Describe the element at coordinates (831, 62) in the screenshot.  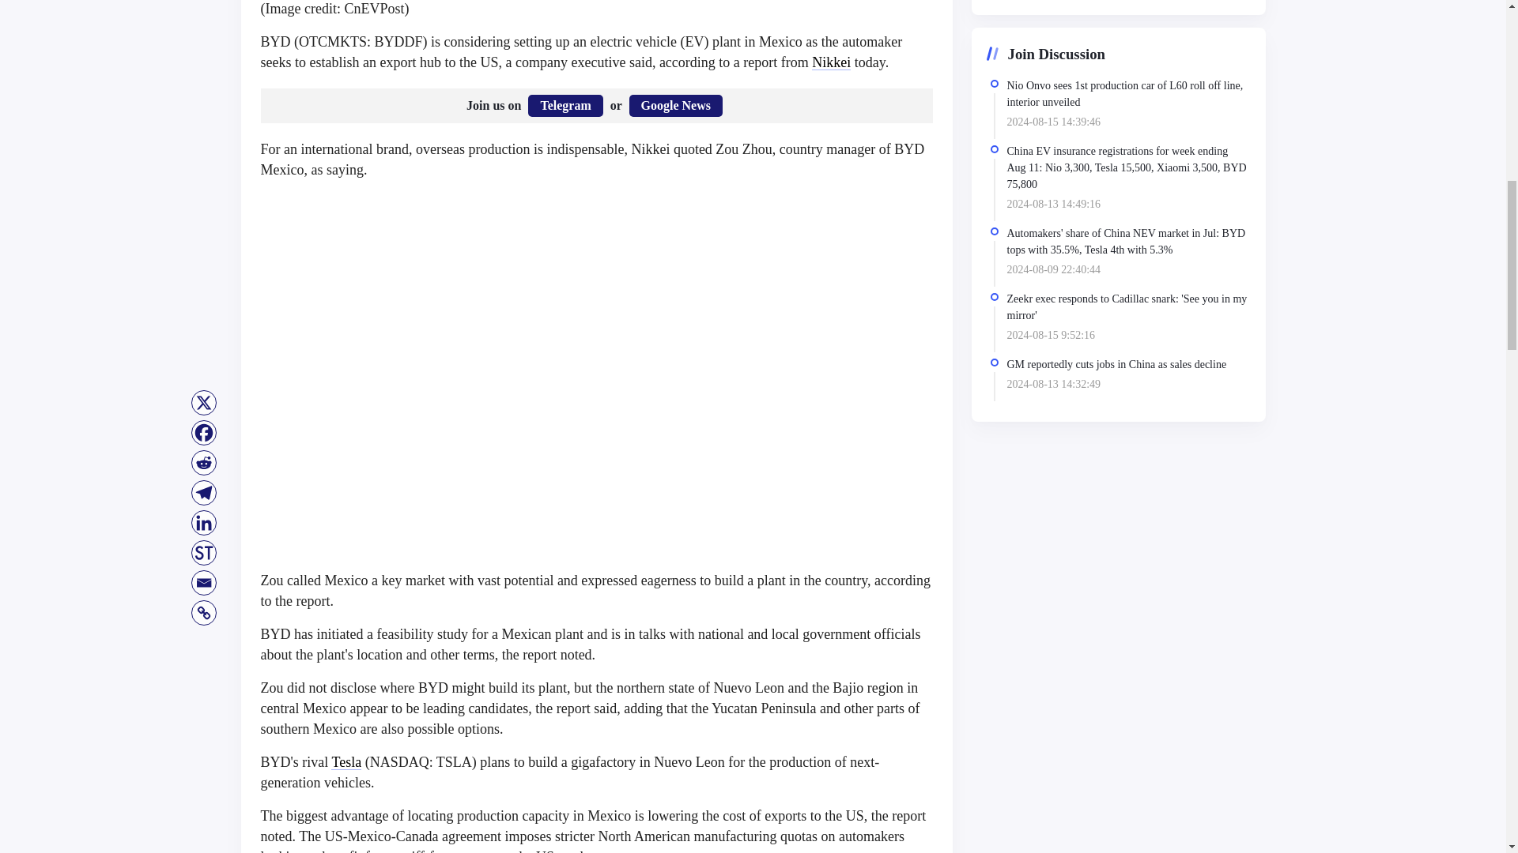
I see `Nikkei` at that location.